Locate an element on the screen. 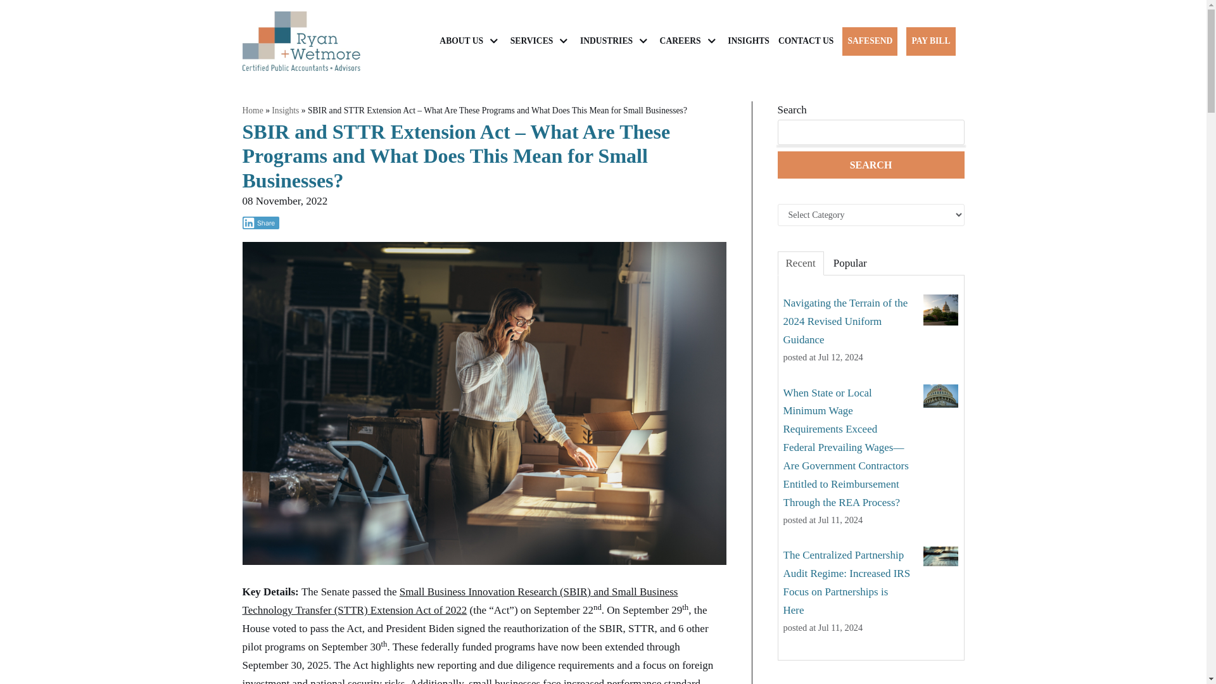 The height and width of the screenshot is (684, 1216). CONTACT US is located at coordinates (806, 41).